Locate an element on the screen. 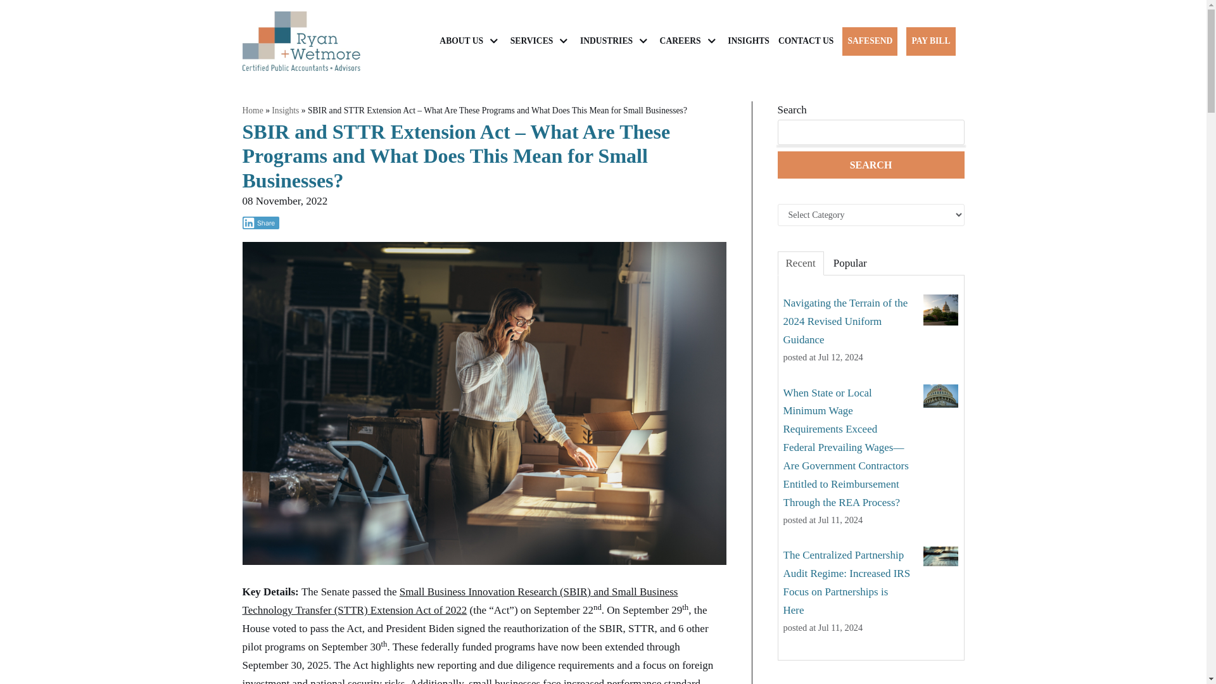 The height and width of the screenshot is (684, 1216). CONTACT US is located at coordinates (806, 41).